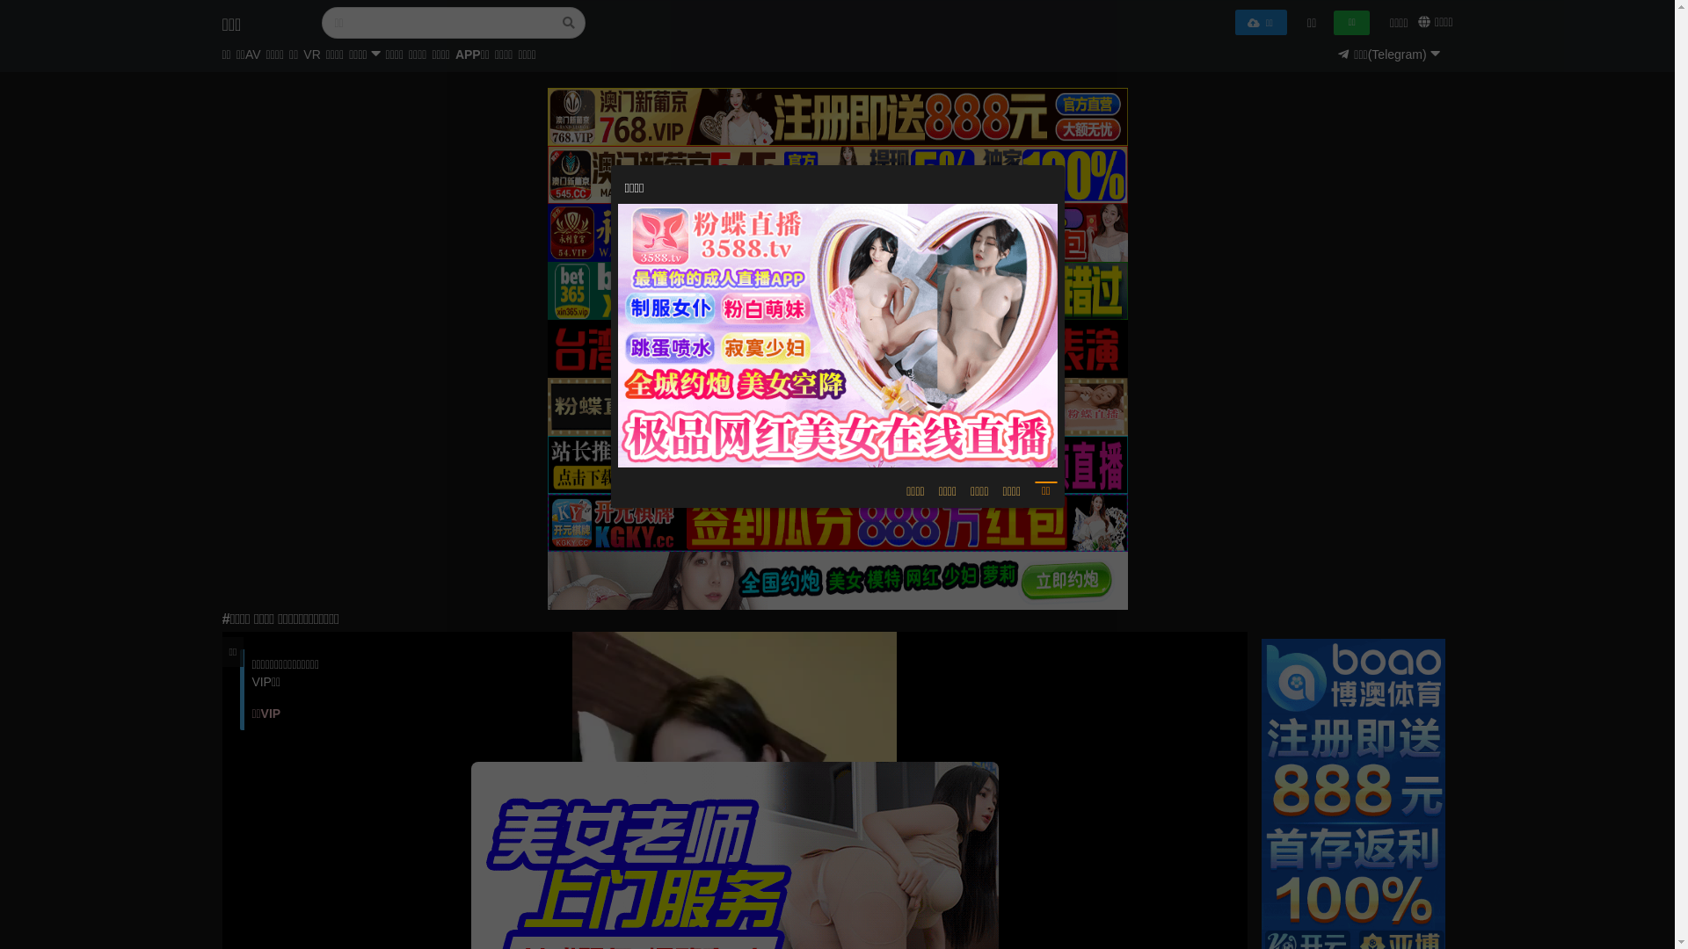 The height and width of the screenshot is (949, 1688). I want to click on https://kedouwo20.xyz, so click(837, 395).